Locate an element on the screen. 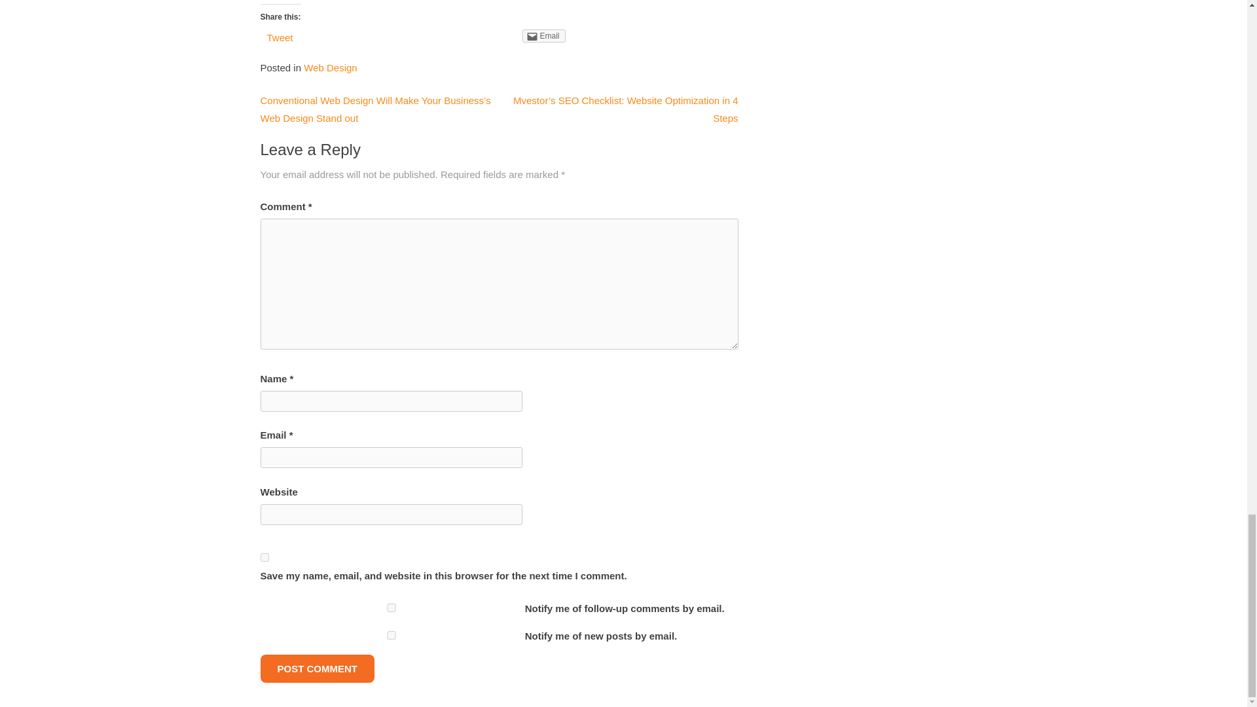 The image size is (1257, 707). Email is located at coordinates (544, 35).